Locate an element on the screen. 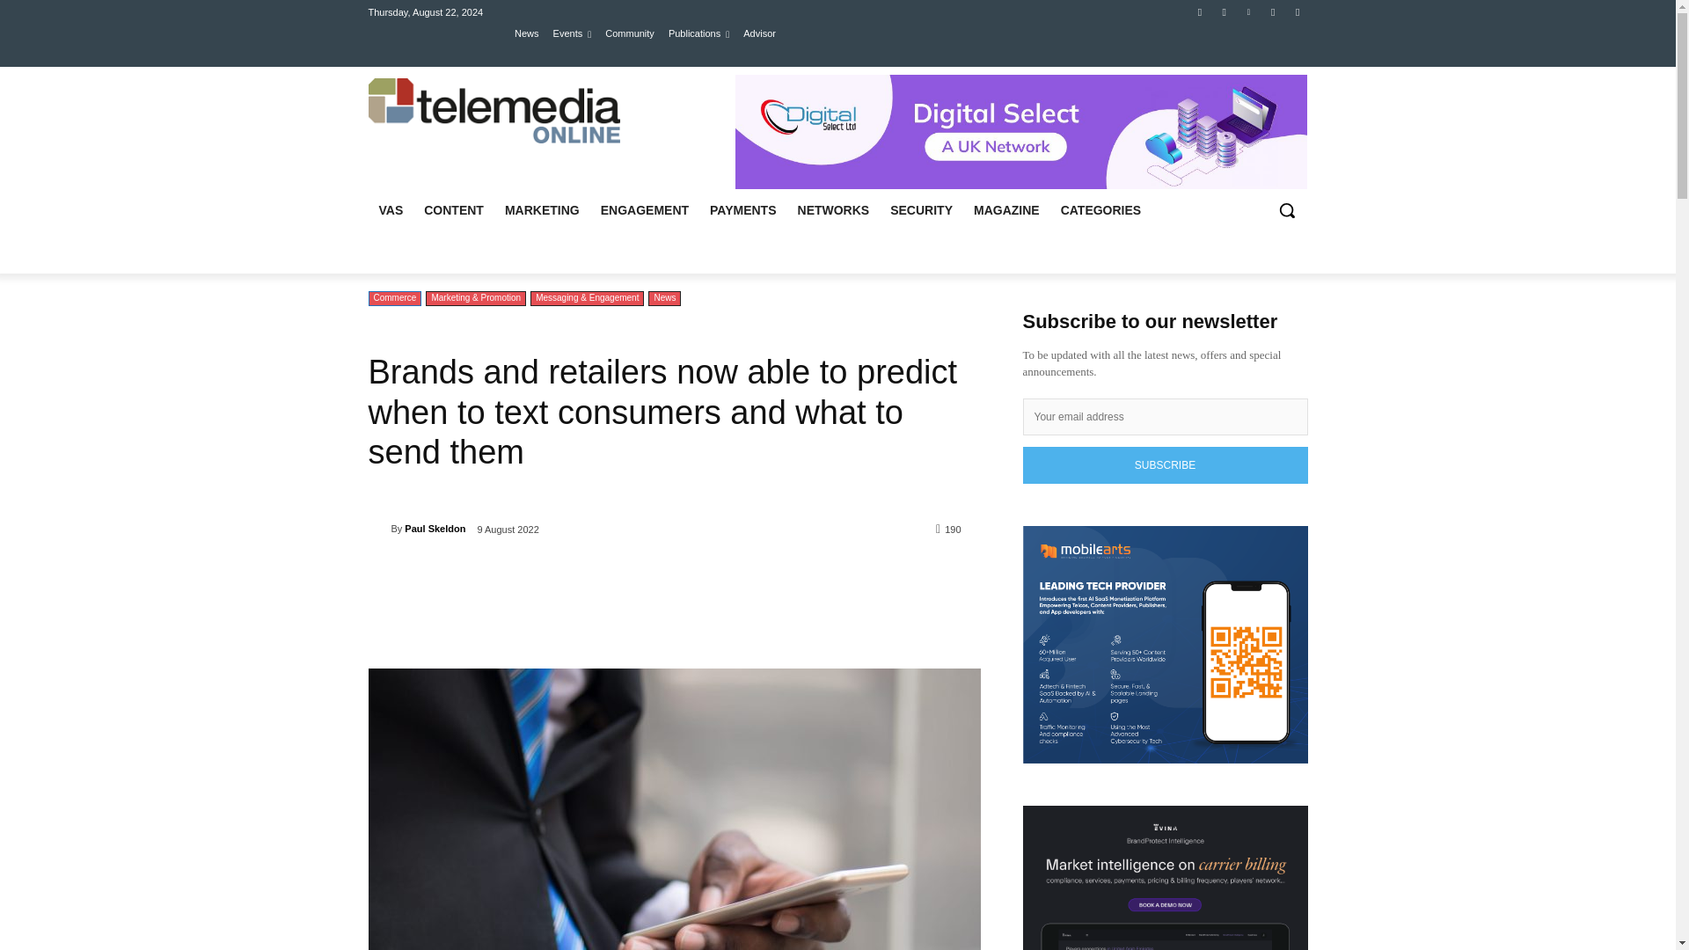  Twitter is located at coordinates (1225, 11).